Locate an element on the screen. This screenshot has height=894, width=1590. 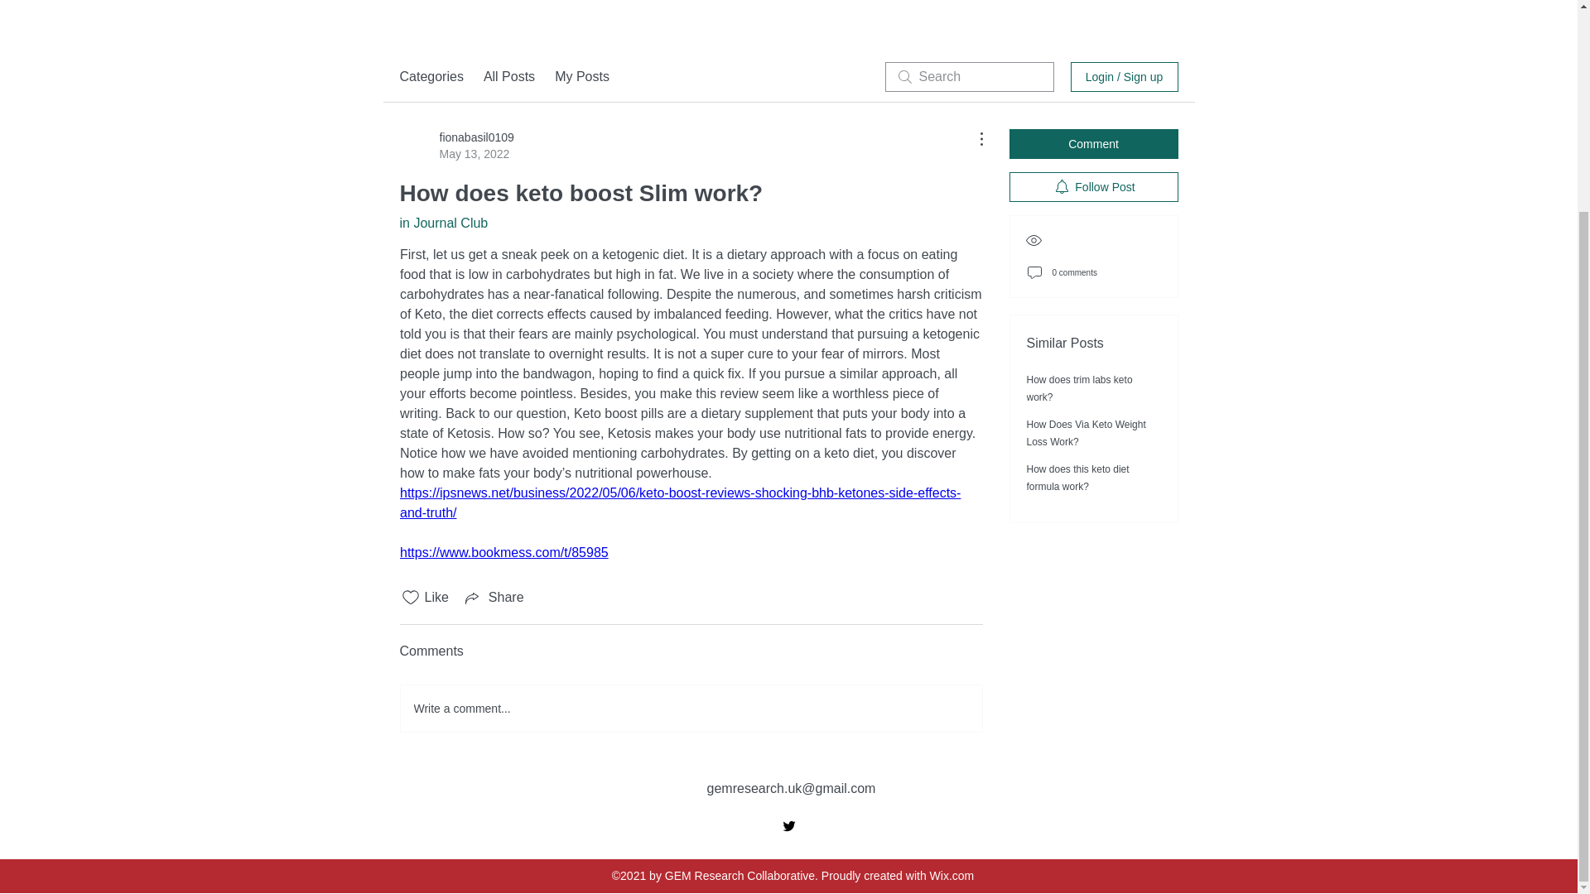
Comment is located at coordinates (1093, 144).